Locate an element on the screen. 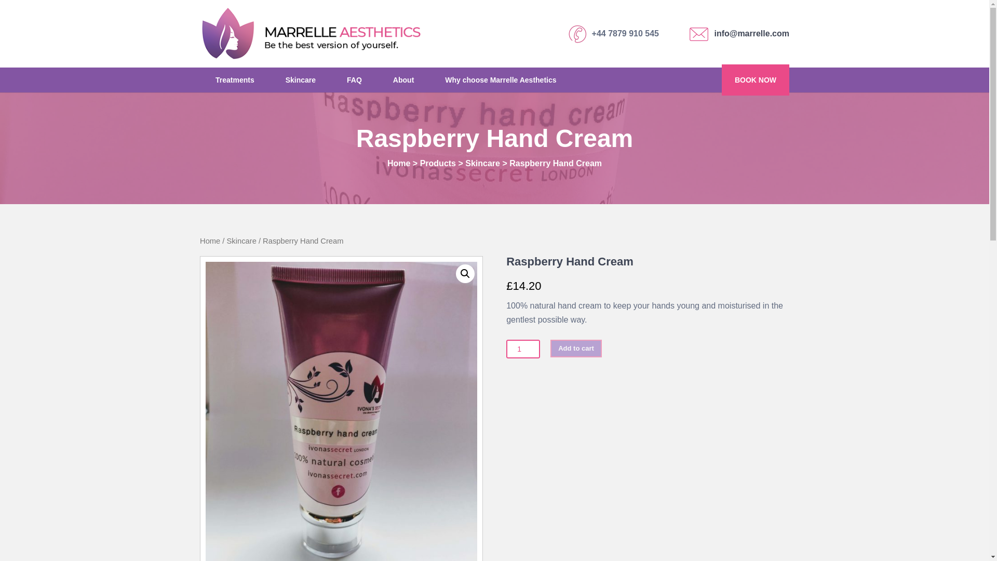 The image size is (997, 561). About is located at coordinates (403, 80).